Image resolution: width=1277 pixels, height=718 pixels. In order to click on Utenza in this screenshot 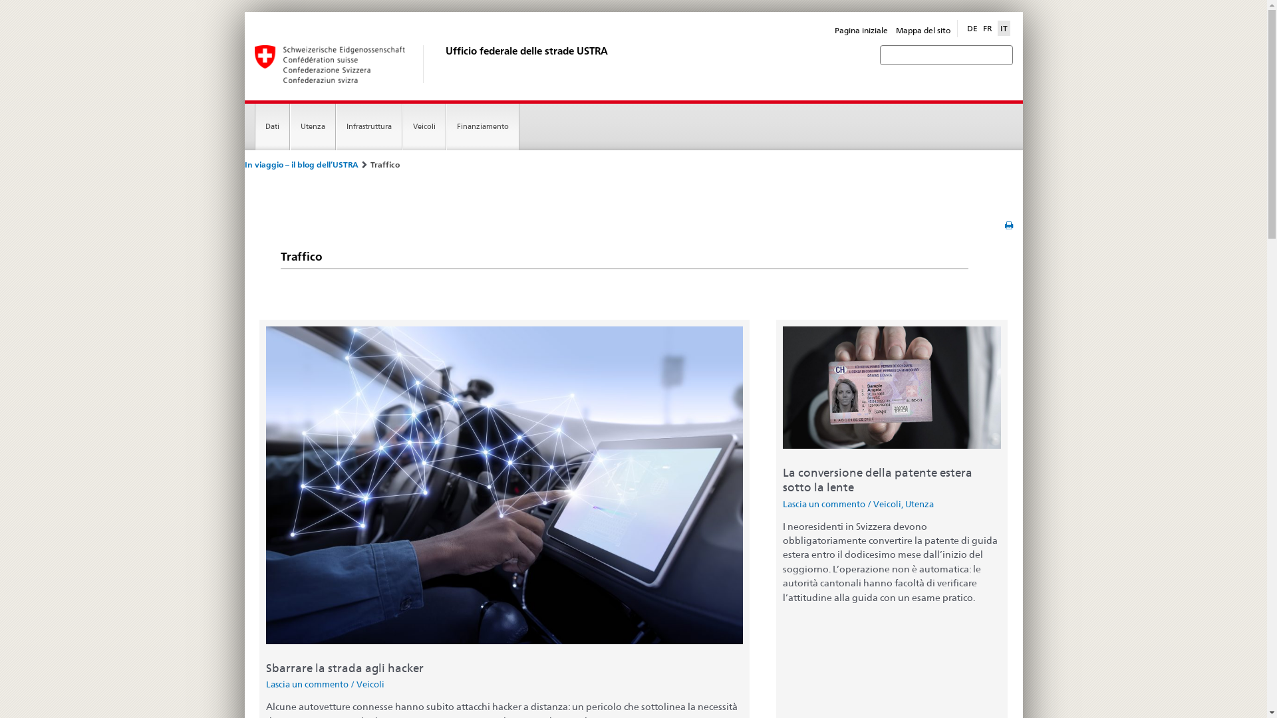, I will do `click(313, 126)`.